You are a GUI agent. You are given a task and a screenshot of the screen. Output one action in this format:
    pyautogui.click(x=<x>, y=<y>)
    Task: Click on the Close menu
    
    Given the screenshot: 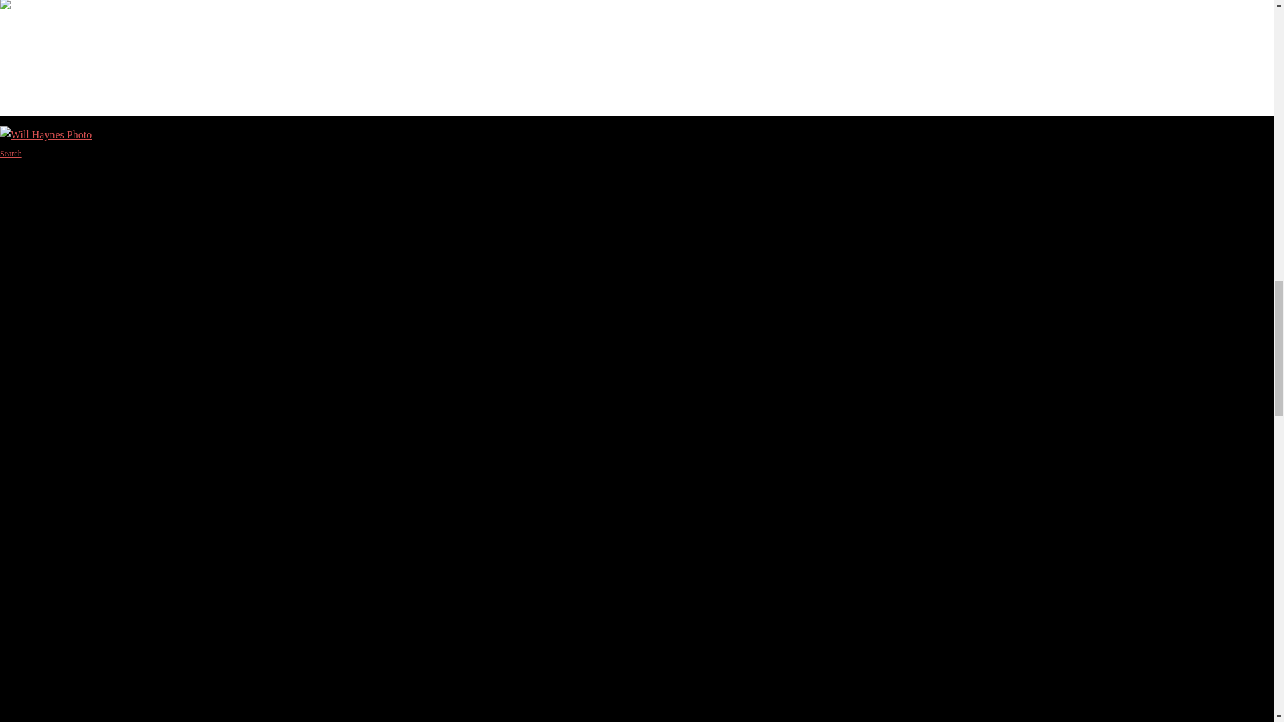 What is the action you would take?
    pyautogui.click(x=30, y=25)
    